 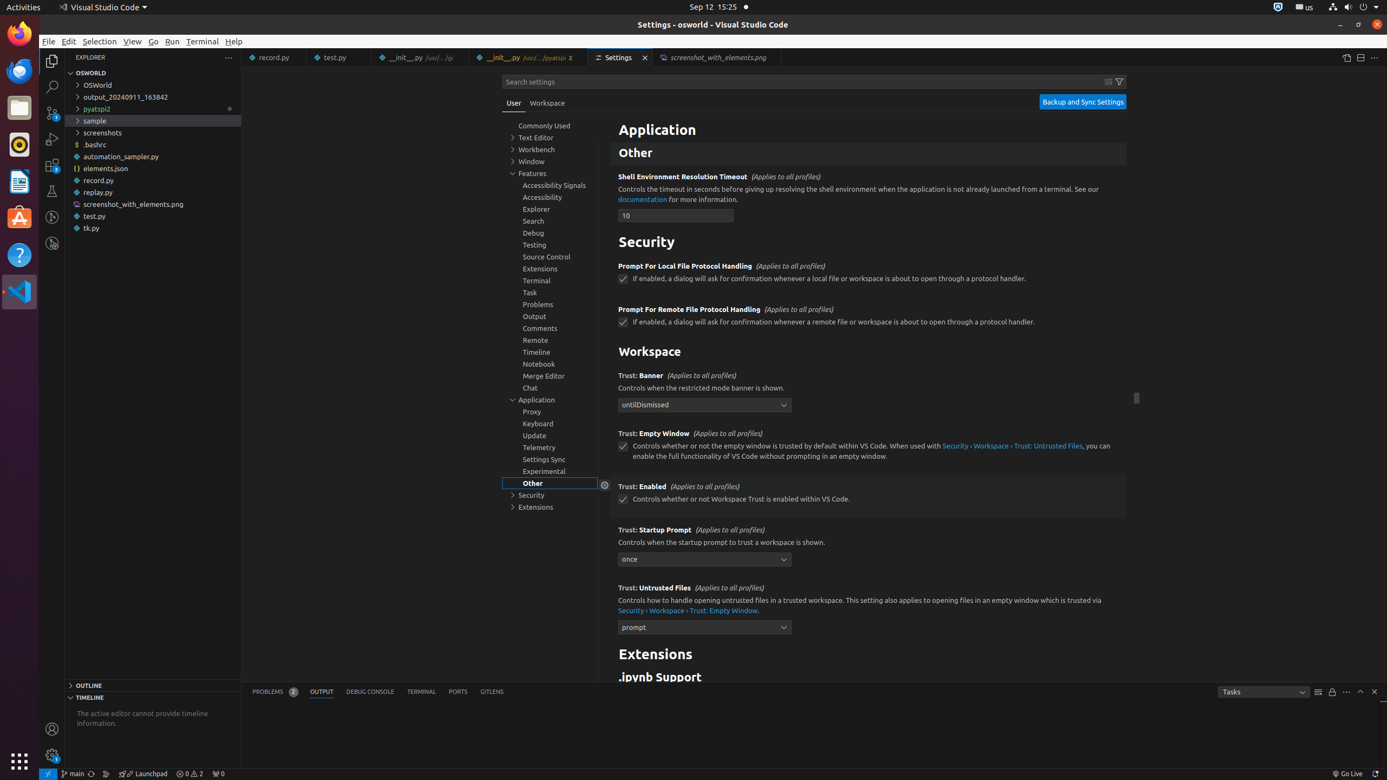 I want to click on Edit, so click(x=69, y=41).